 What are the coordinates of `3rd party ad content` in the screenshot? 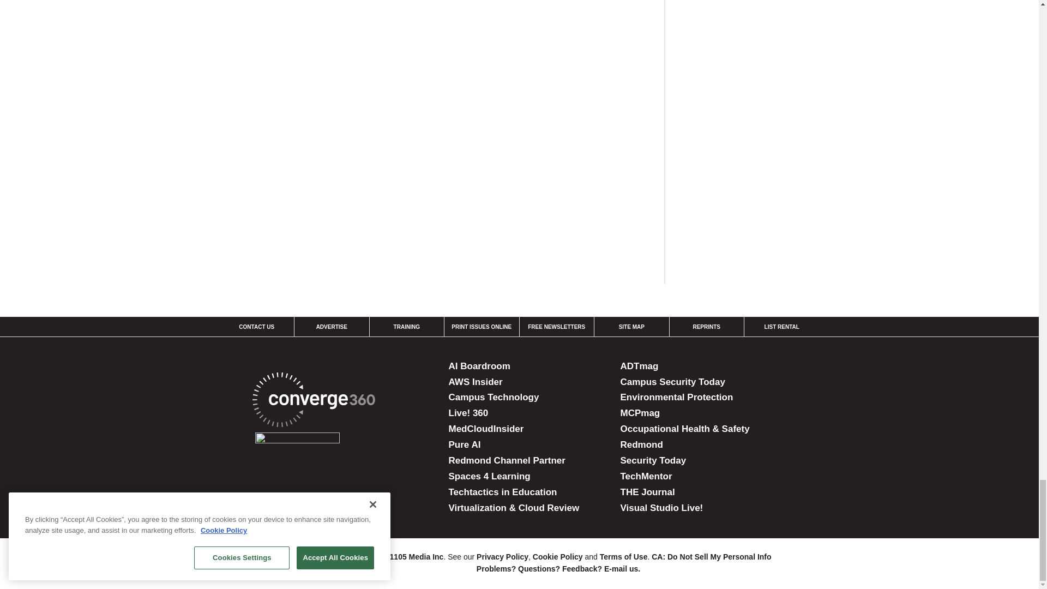 It's located at (762, 189).